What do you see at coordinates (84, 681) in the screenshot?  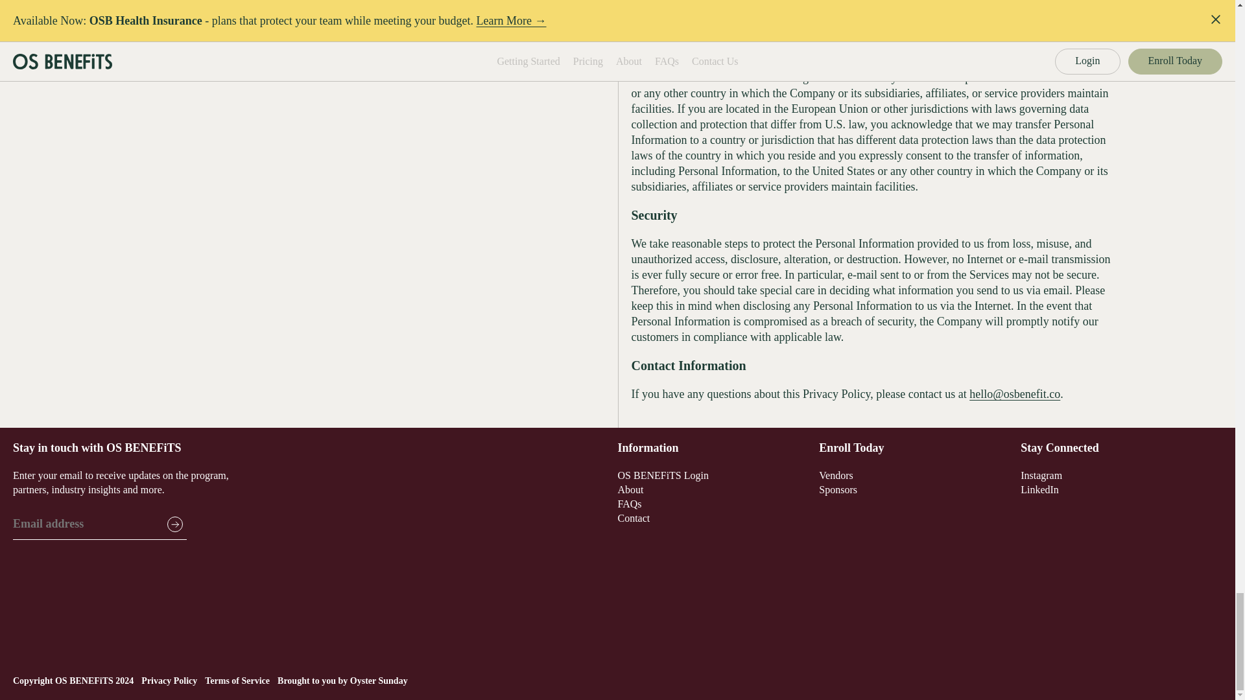 I see `OS BENEFiTS` at bounding box center [84, 681].